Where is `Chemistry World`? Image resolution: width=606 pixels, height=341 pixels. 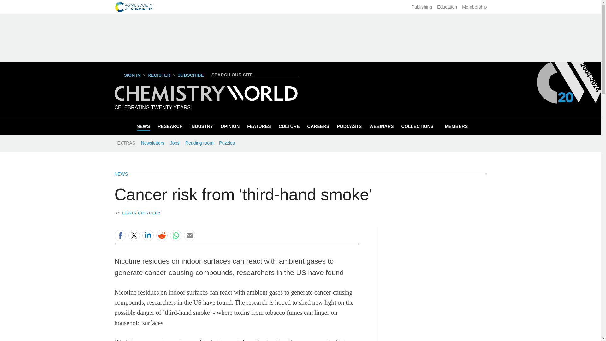
Chemistry World is located at coordinates (206, 99).